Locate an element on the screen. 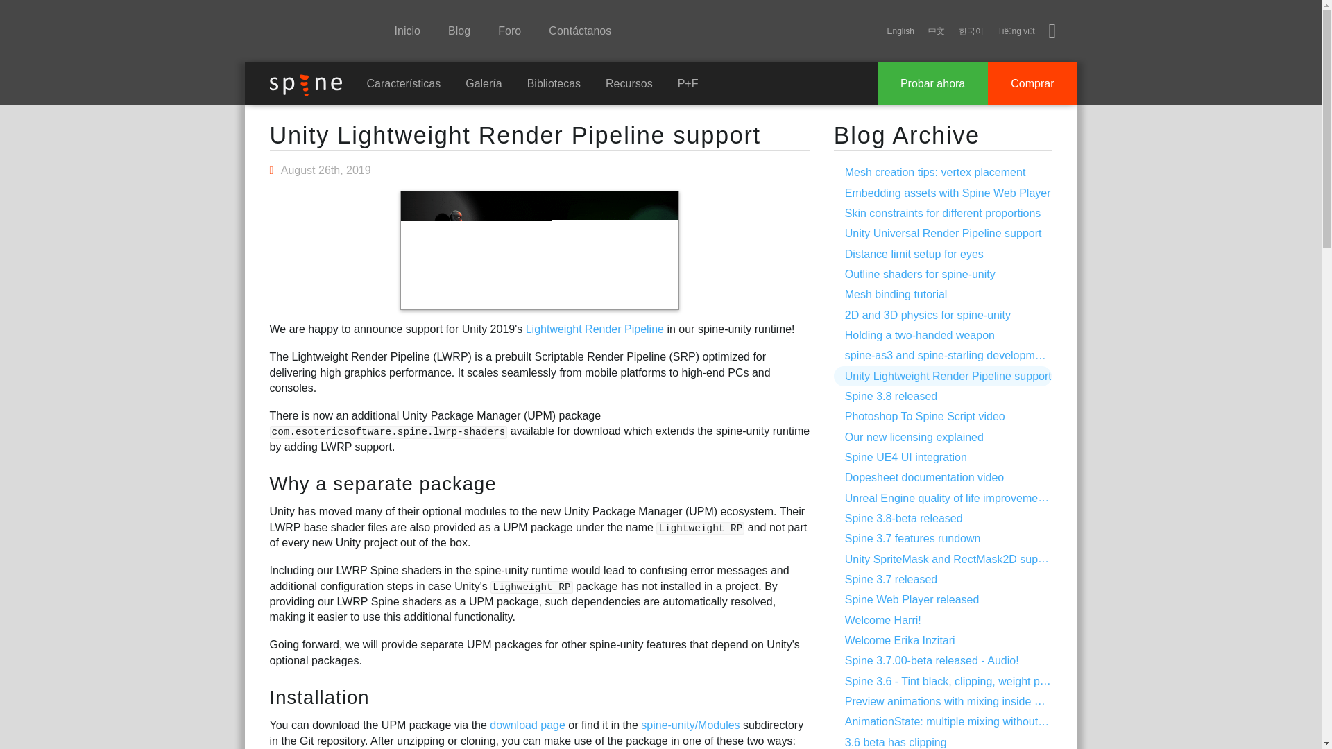  Installation is located at coordinates (318, 697).